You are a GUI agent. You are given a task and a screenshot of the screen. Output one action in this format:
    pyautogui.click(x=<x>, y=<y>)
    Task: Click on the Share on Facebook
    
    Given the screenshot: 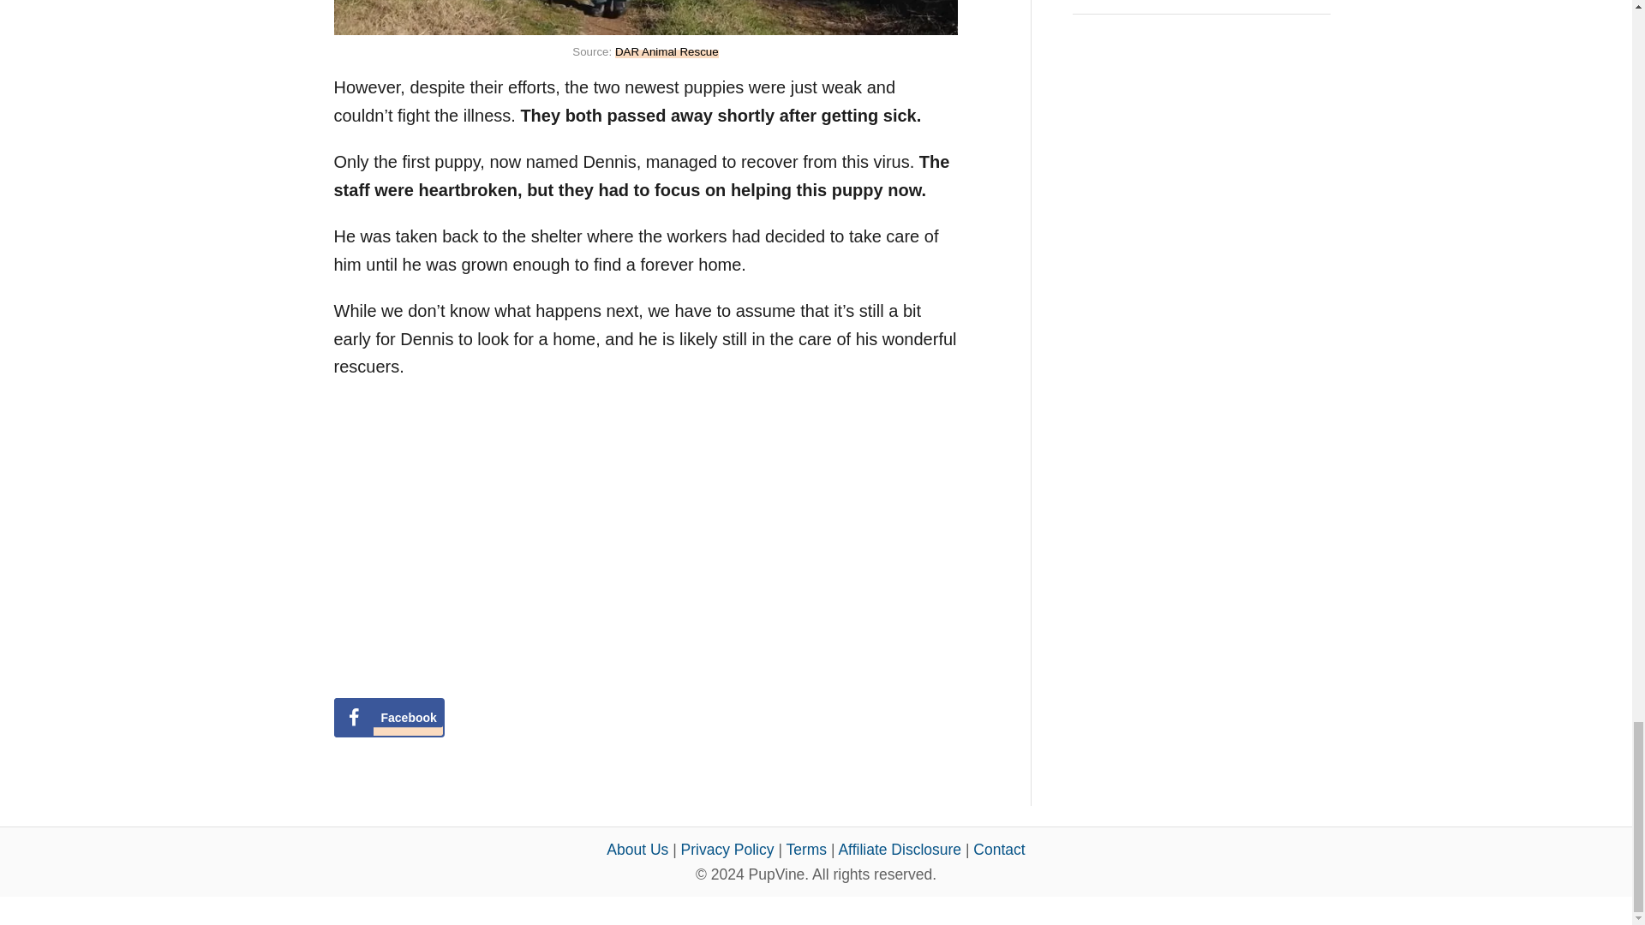 What is the action you would take?
    pyautogui.click(x=389, y=718)
    